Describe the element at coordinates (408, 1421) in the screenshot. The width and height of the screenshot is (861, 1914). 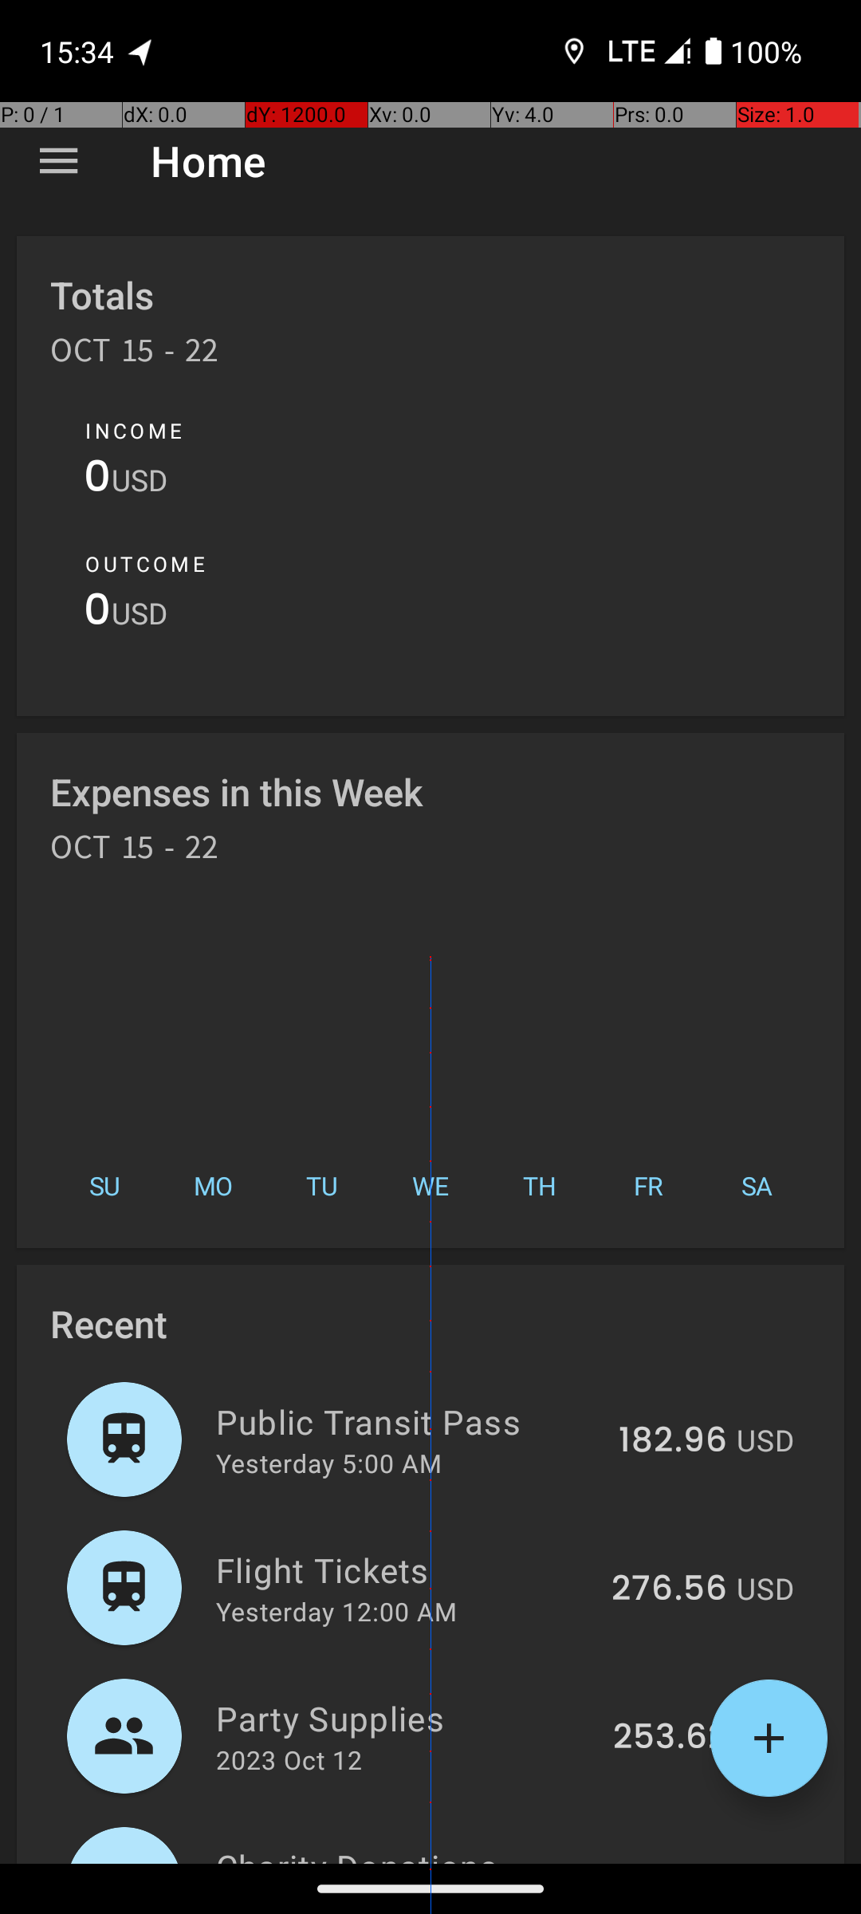
I see `Public Transit Pass` at that location.